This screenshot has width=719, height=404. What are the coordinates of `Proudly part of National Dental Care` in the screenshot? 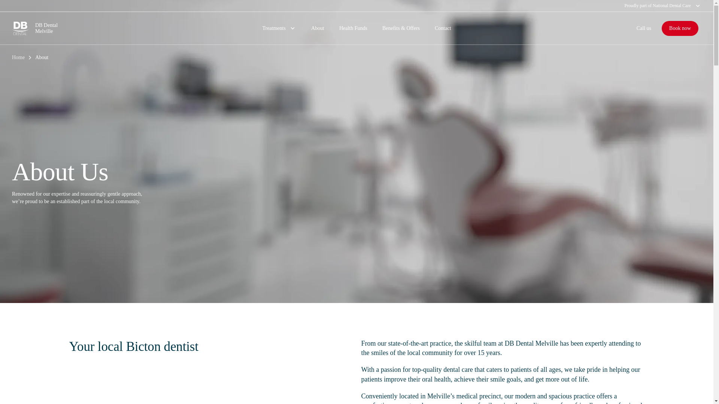 It's located at (95, 28).